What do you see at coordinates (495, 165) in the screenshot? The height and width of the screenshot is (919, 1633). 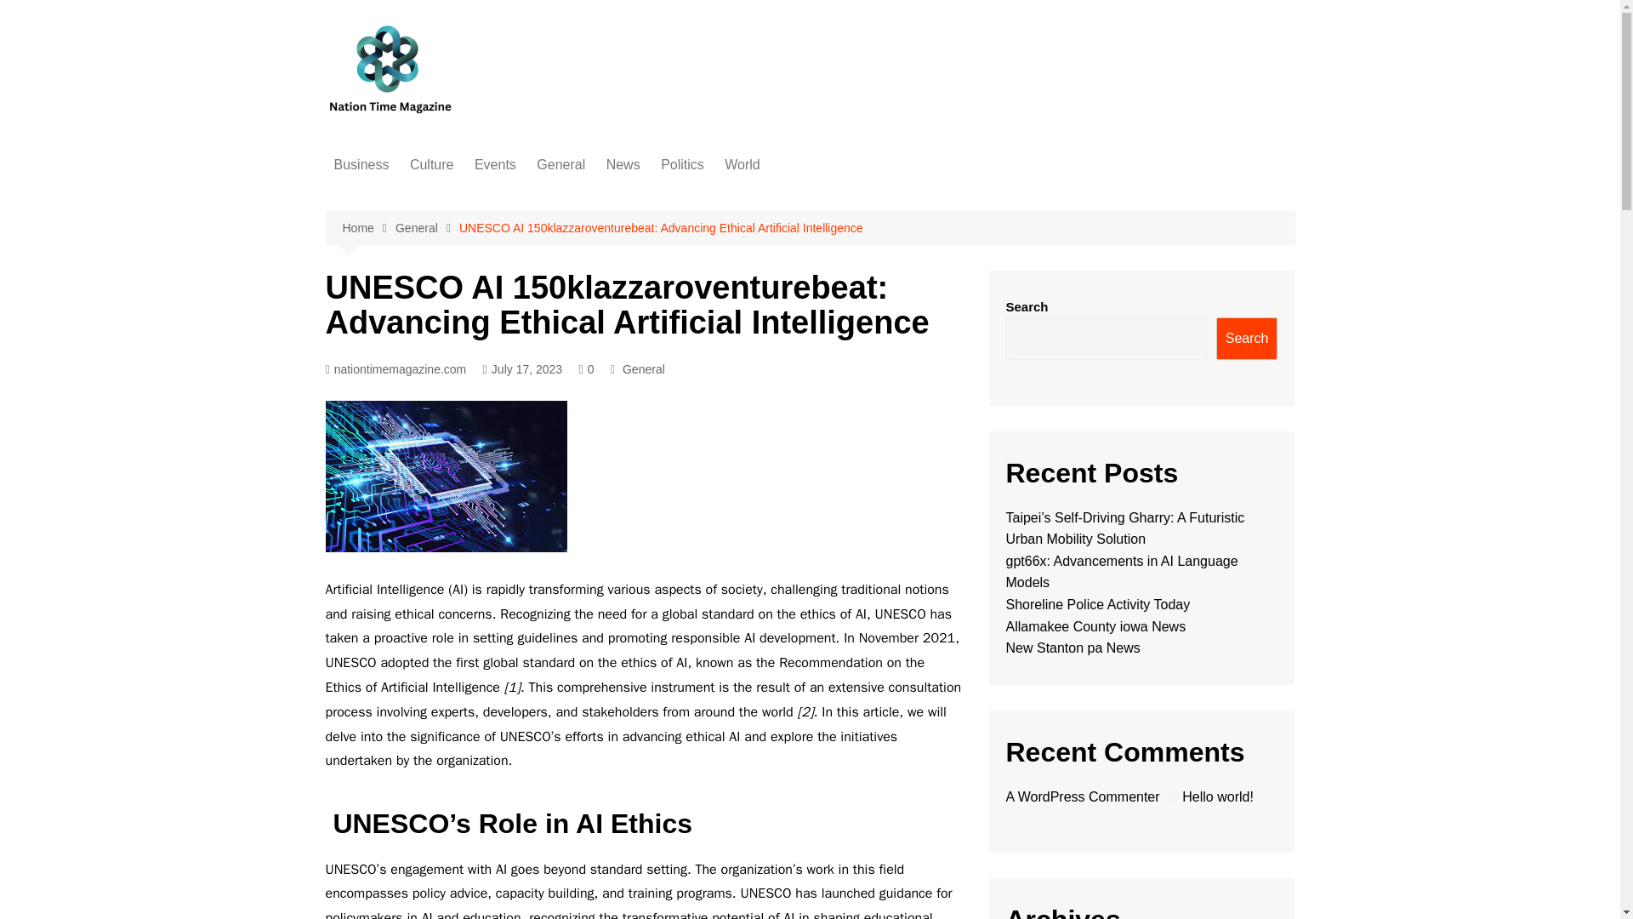 I see `Events` at bounding box center [495, 165].